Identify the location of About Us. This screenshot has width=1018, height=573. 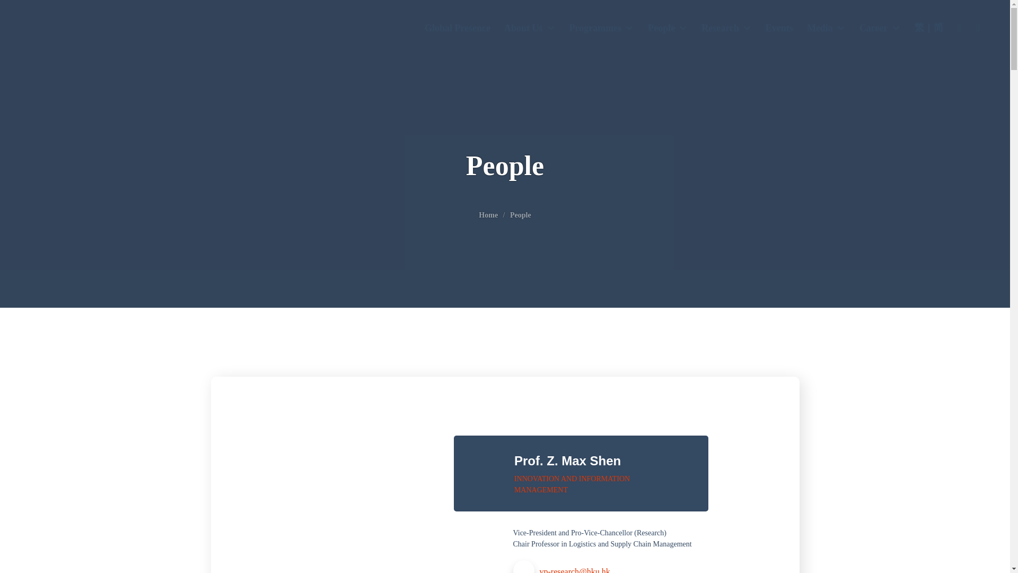
(530, 29).